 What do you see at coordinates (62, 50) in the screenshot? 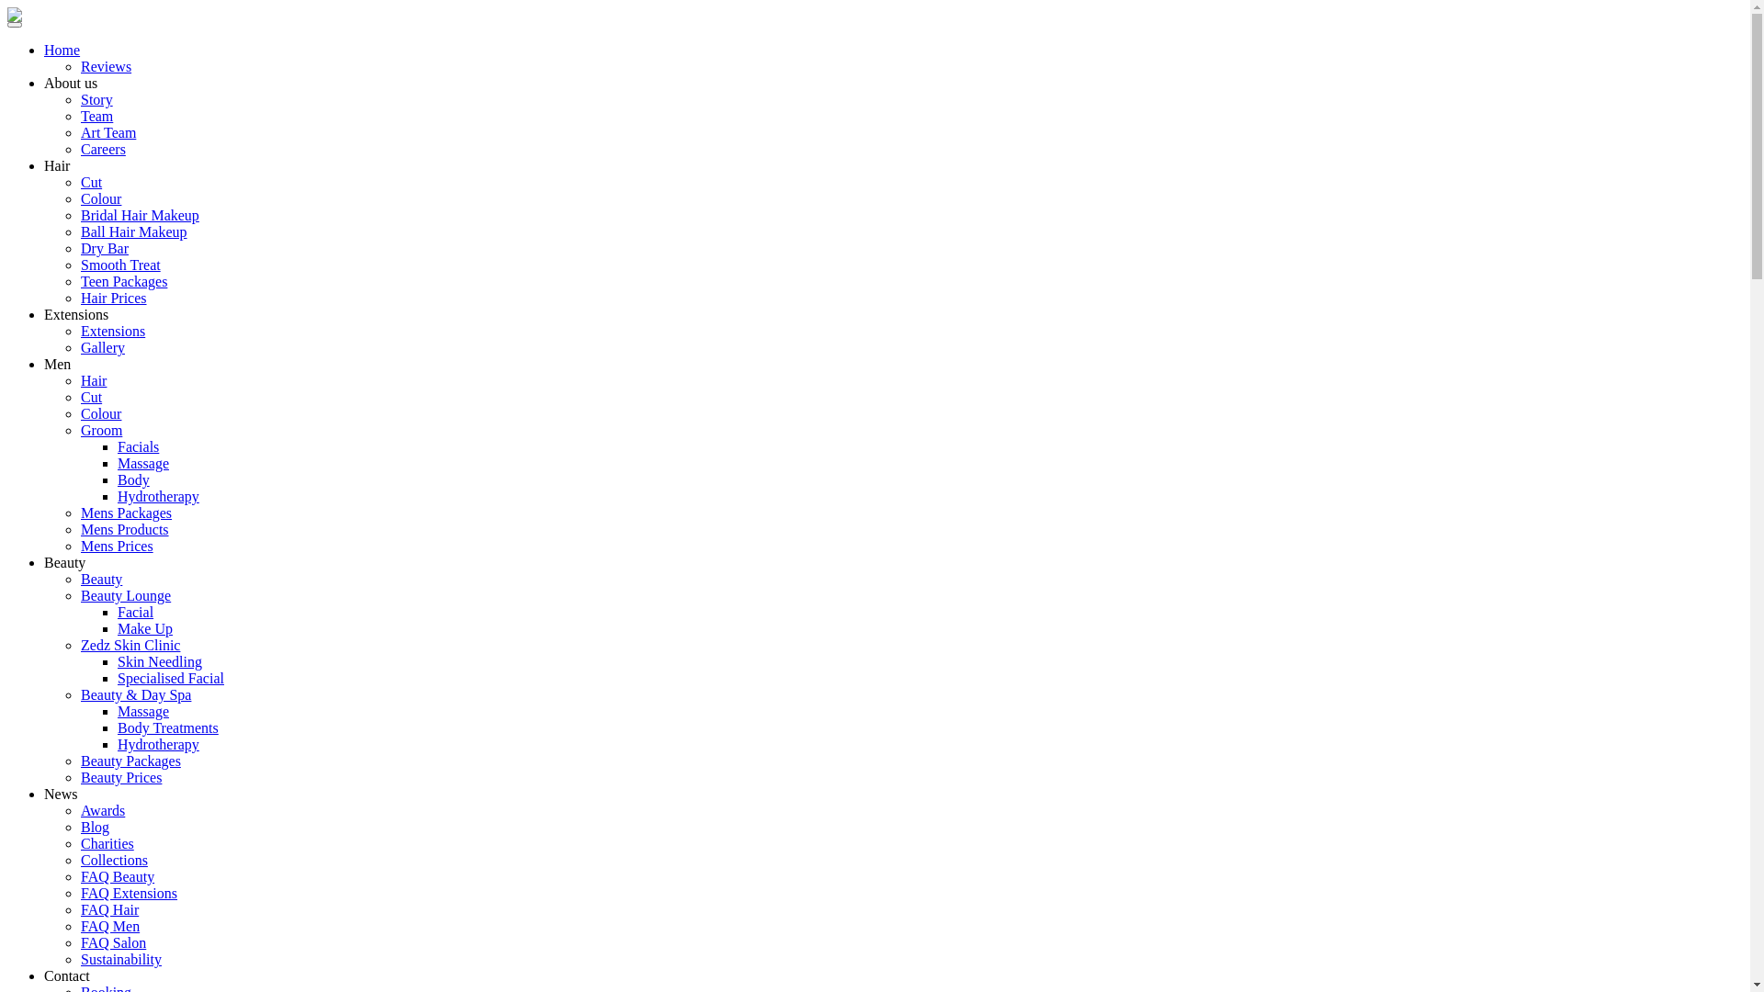
I see `Home` at bounding box center [62, 50].